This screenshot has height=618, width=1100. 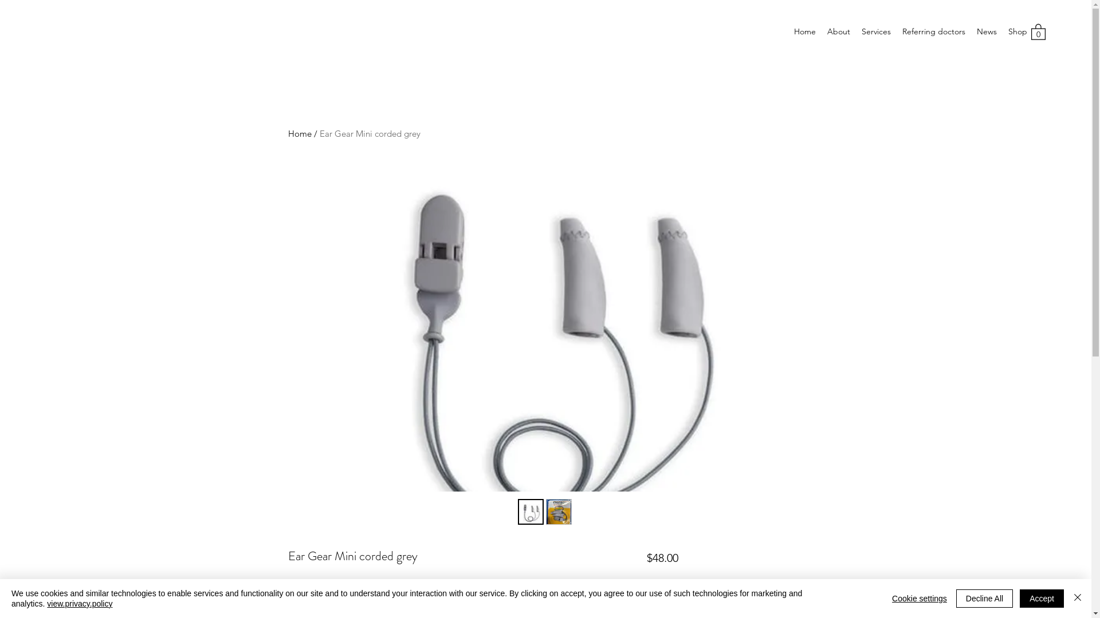 What do you see at coordinates (805, 31) in the screenshot?
I see `Home` at bounding box center [805, 31].